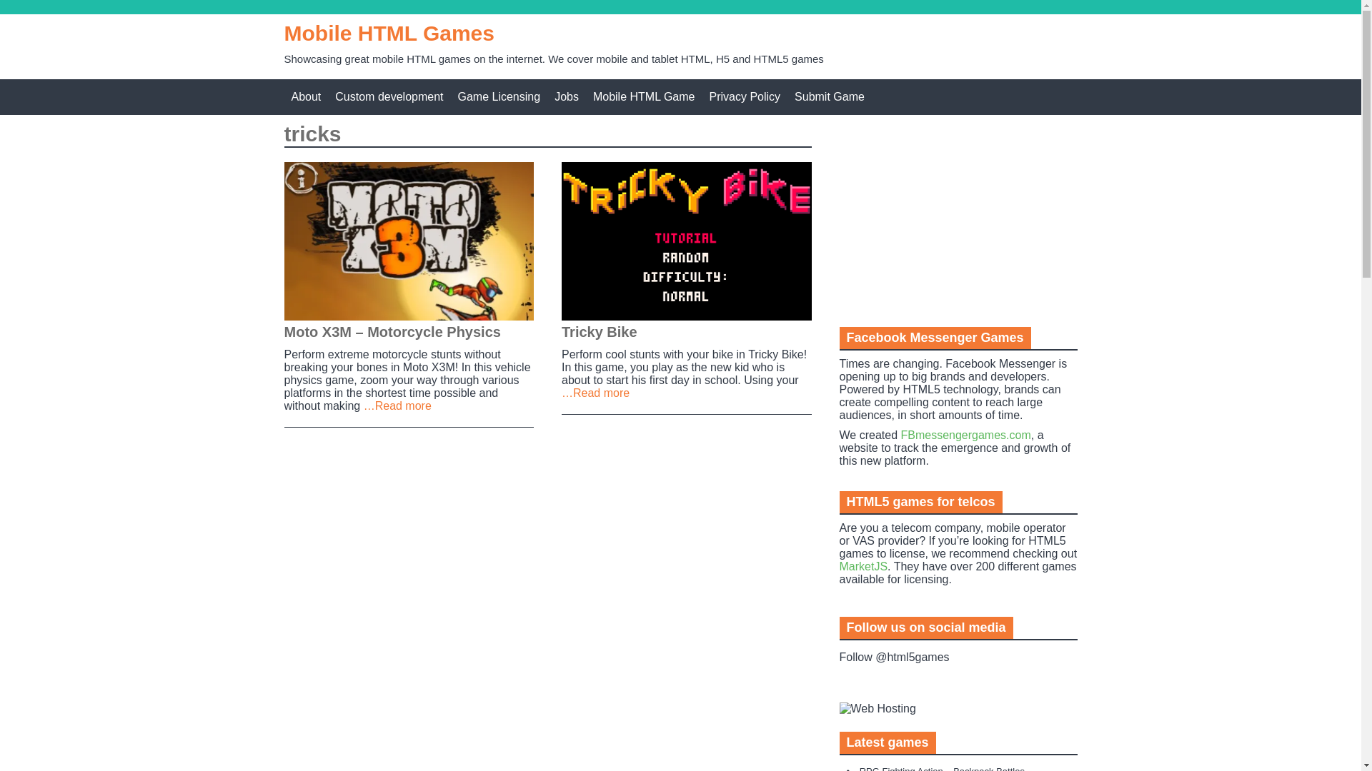  What do you see at coordinates (389, 97) in the screenshot?
I see `Custom development` at bounding box center [389, 97].